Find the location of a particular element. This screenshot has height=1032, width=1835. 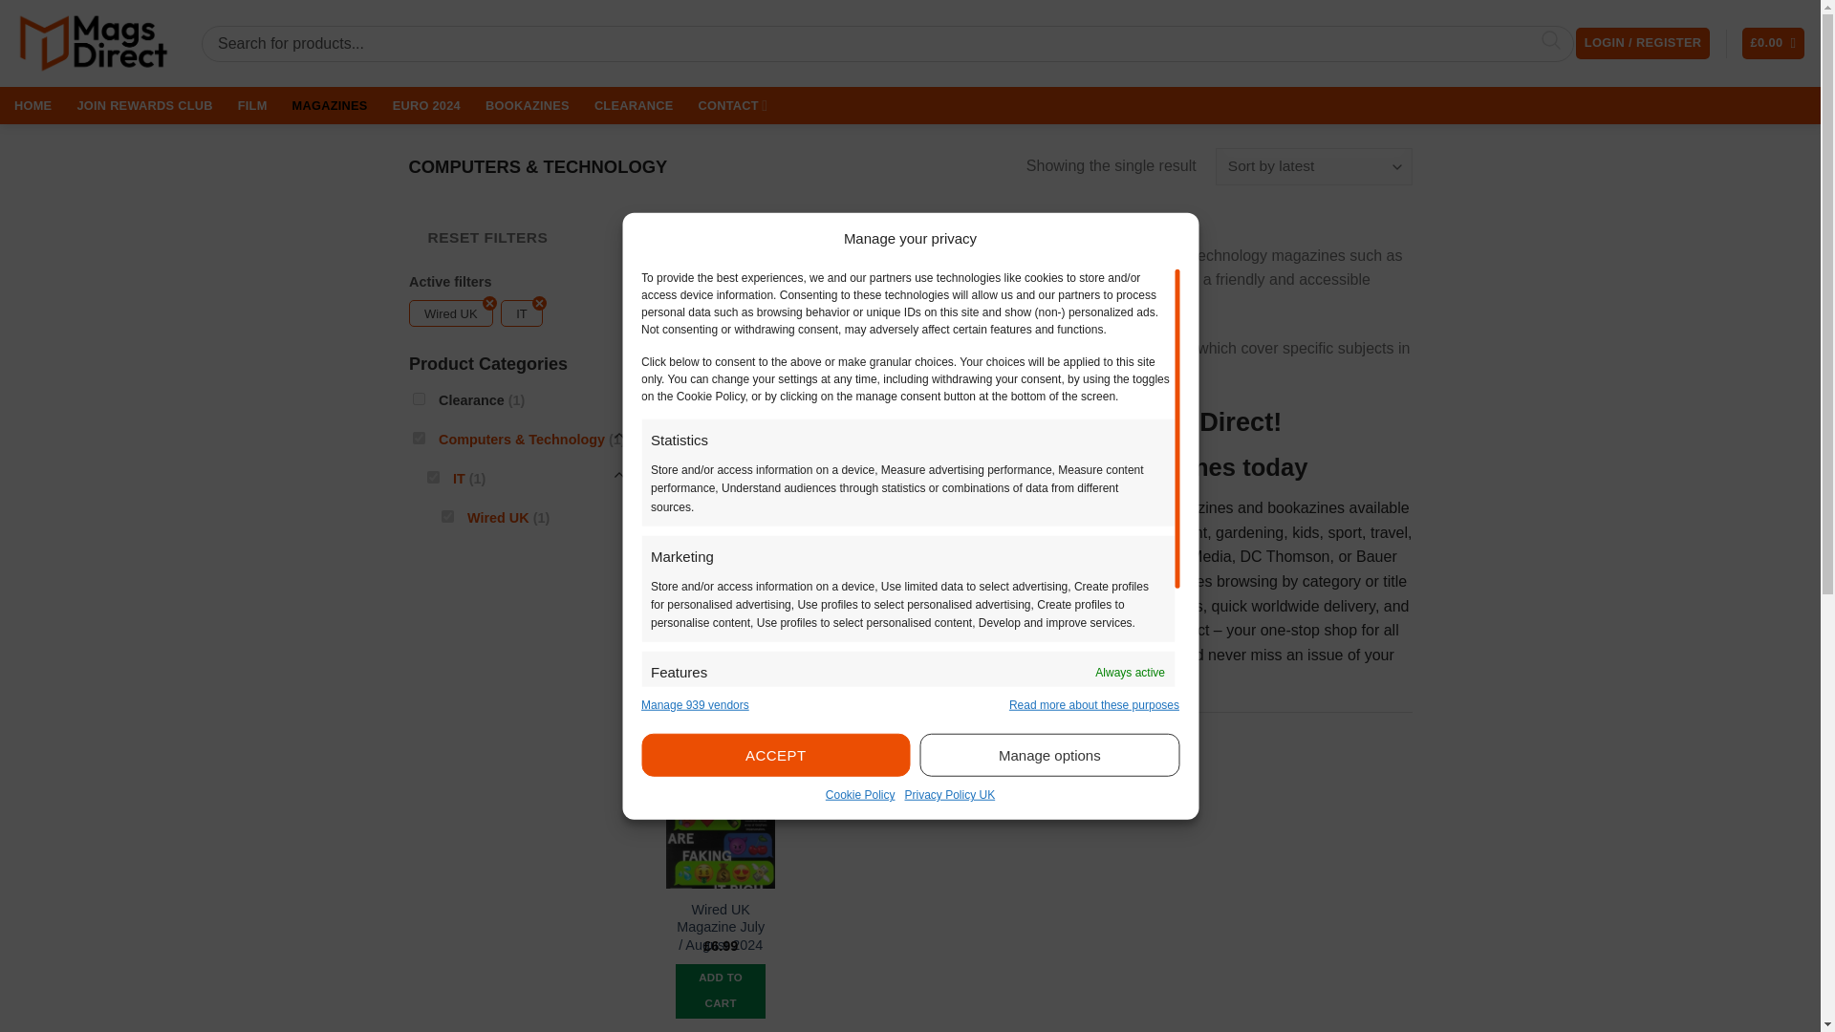

ACCEPT is located at coordinates (775, 755).